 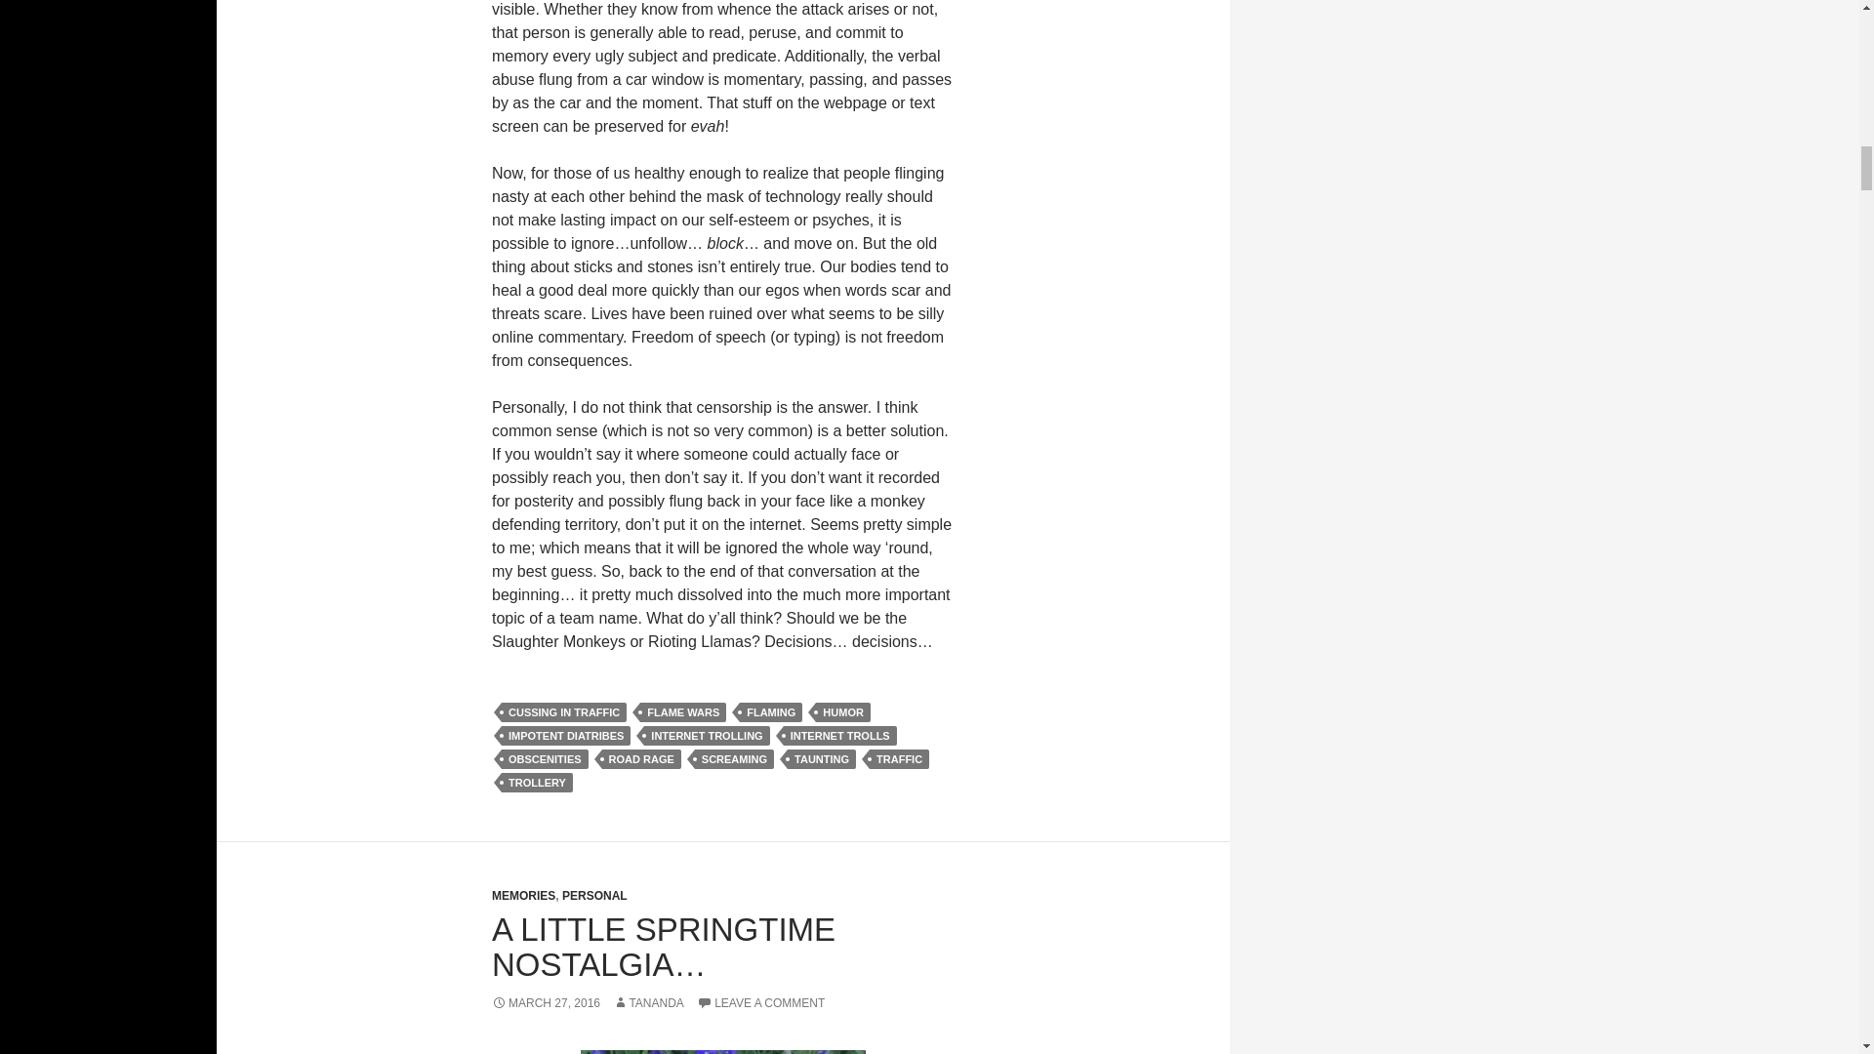 What do you see at coordinates (843, 712) in the screenshot?
I see `HUMOR` at bounding box center [843, 712].